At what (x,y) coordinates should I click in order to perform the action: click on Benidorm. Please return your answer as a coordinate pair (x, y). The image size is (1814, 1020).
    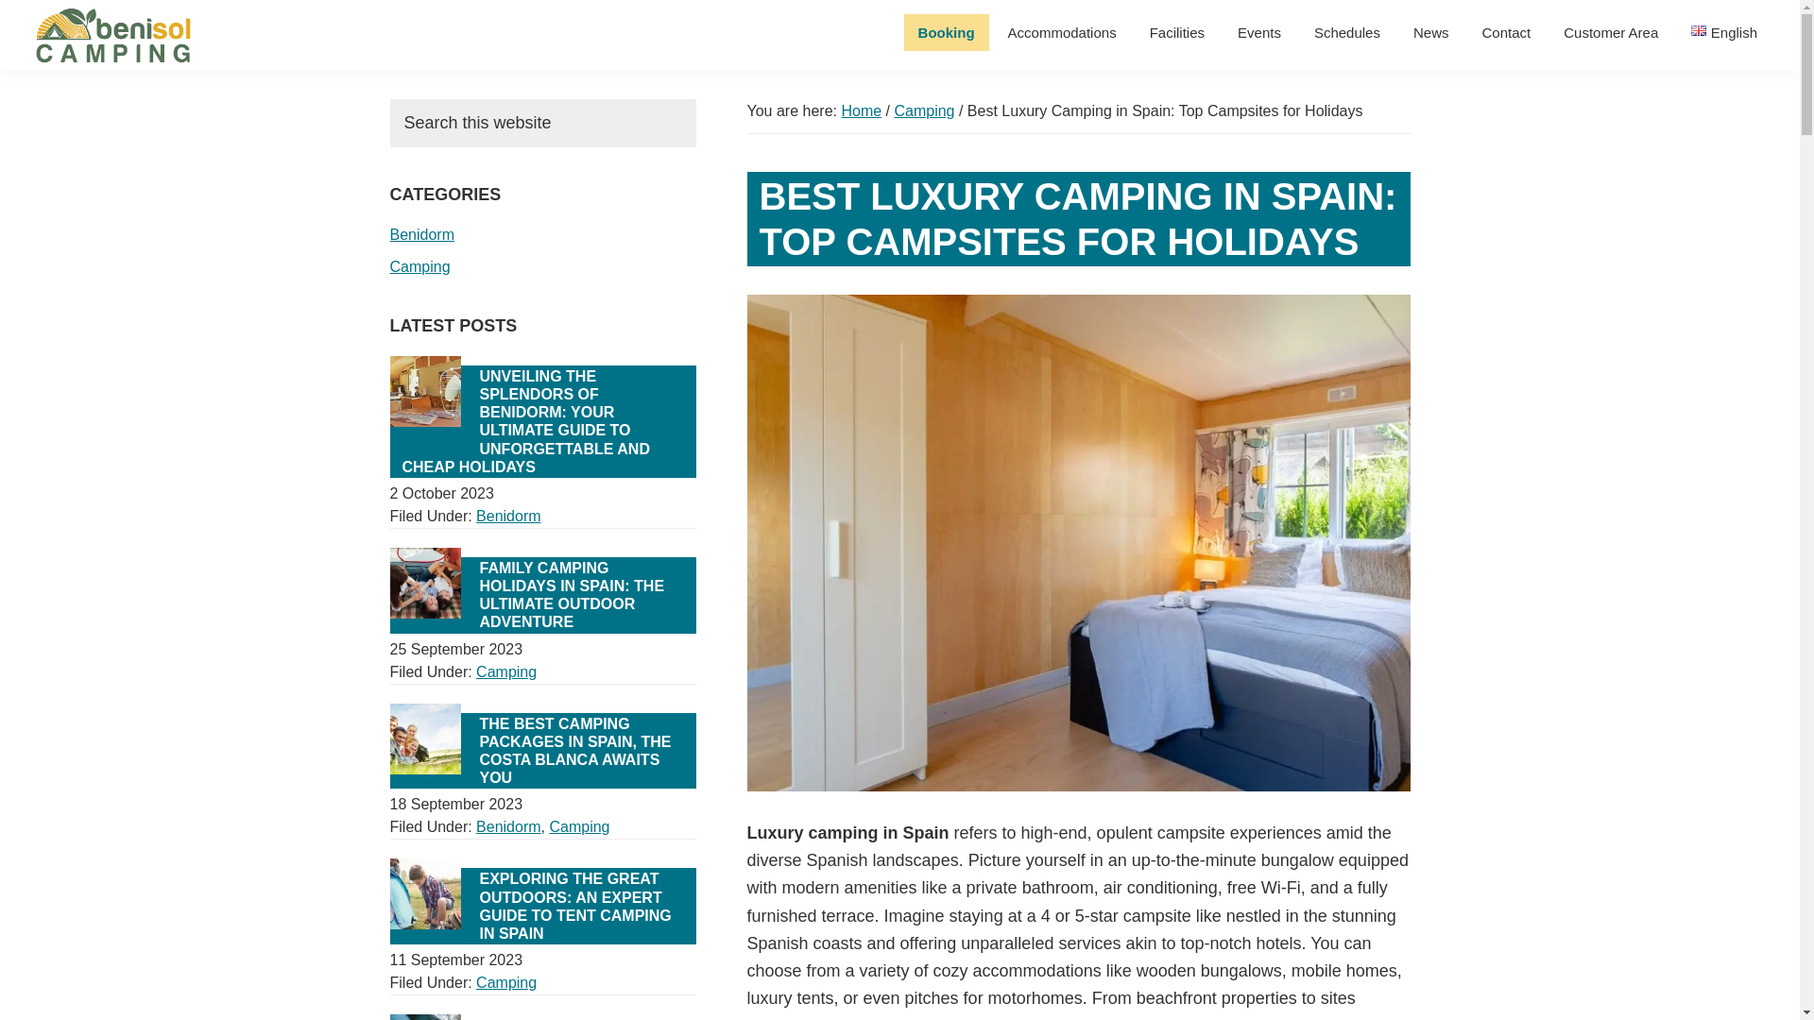
    Looking at the image, I should click on (508, 516).